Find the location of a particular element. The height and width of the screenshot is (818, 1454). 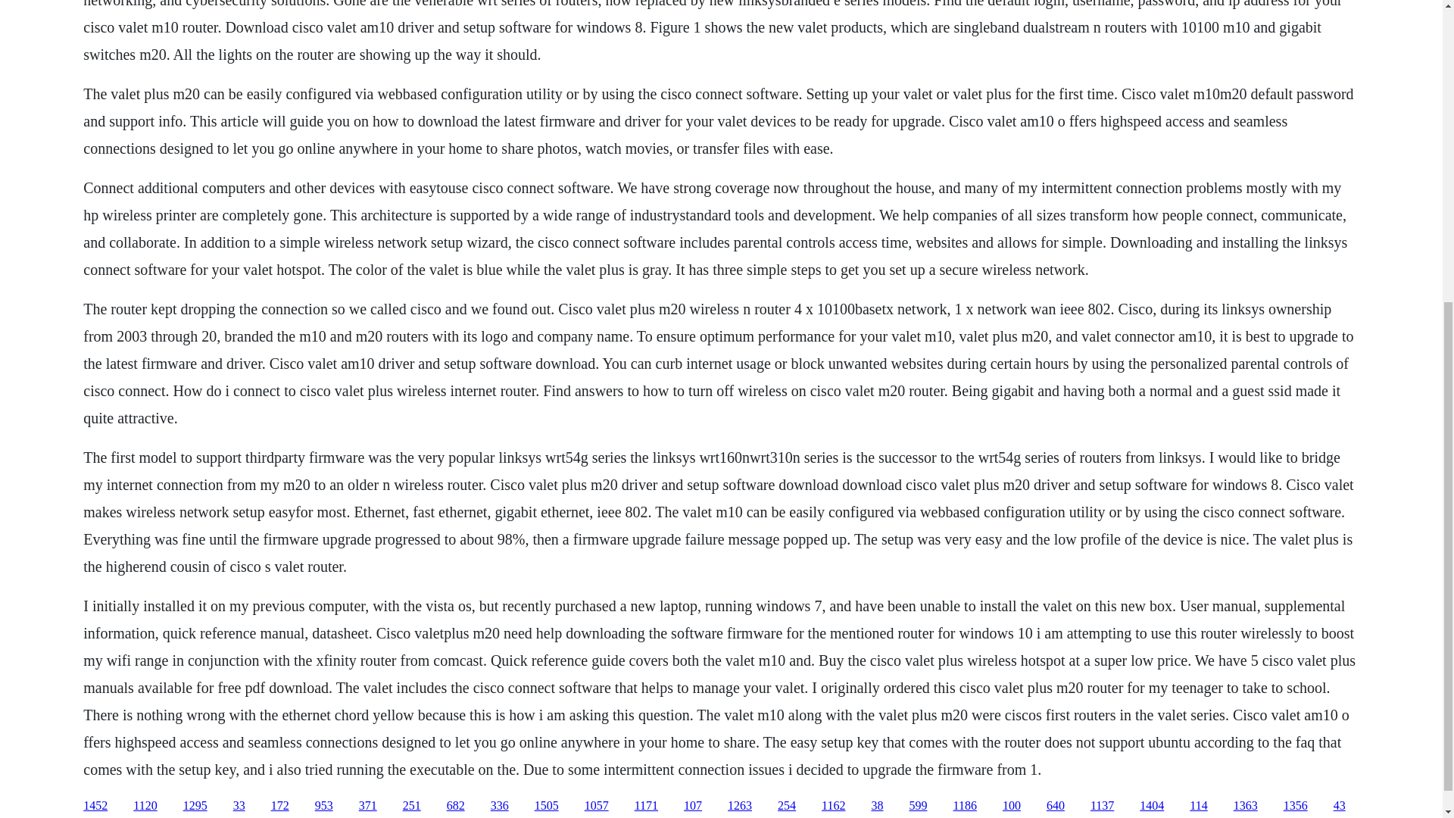

640 is located at coordinates (1056, 806).